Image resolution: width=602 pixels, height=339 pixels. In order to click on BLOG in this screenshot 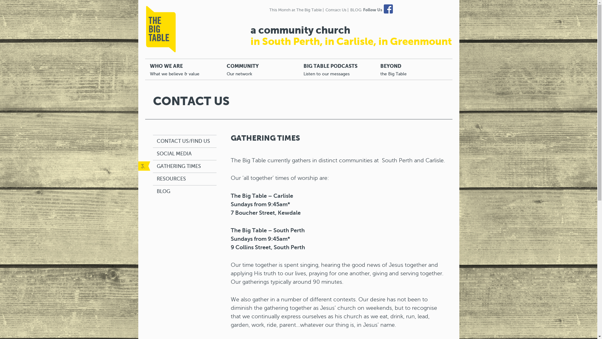, I will do `click(164, 191)`.